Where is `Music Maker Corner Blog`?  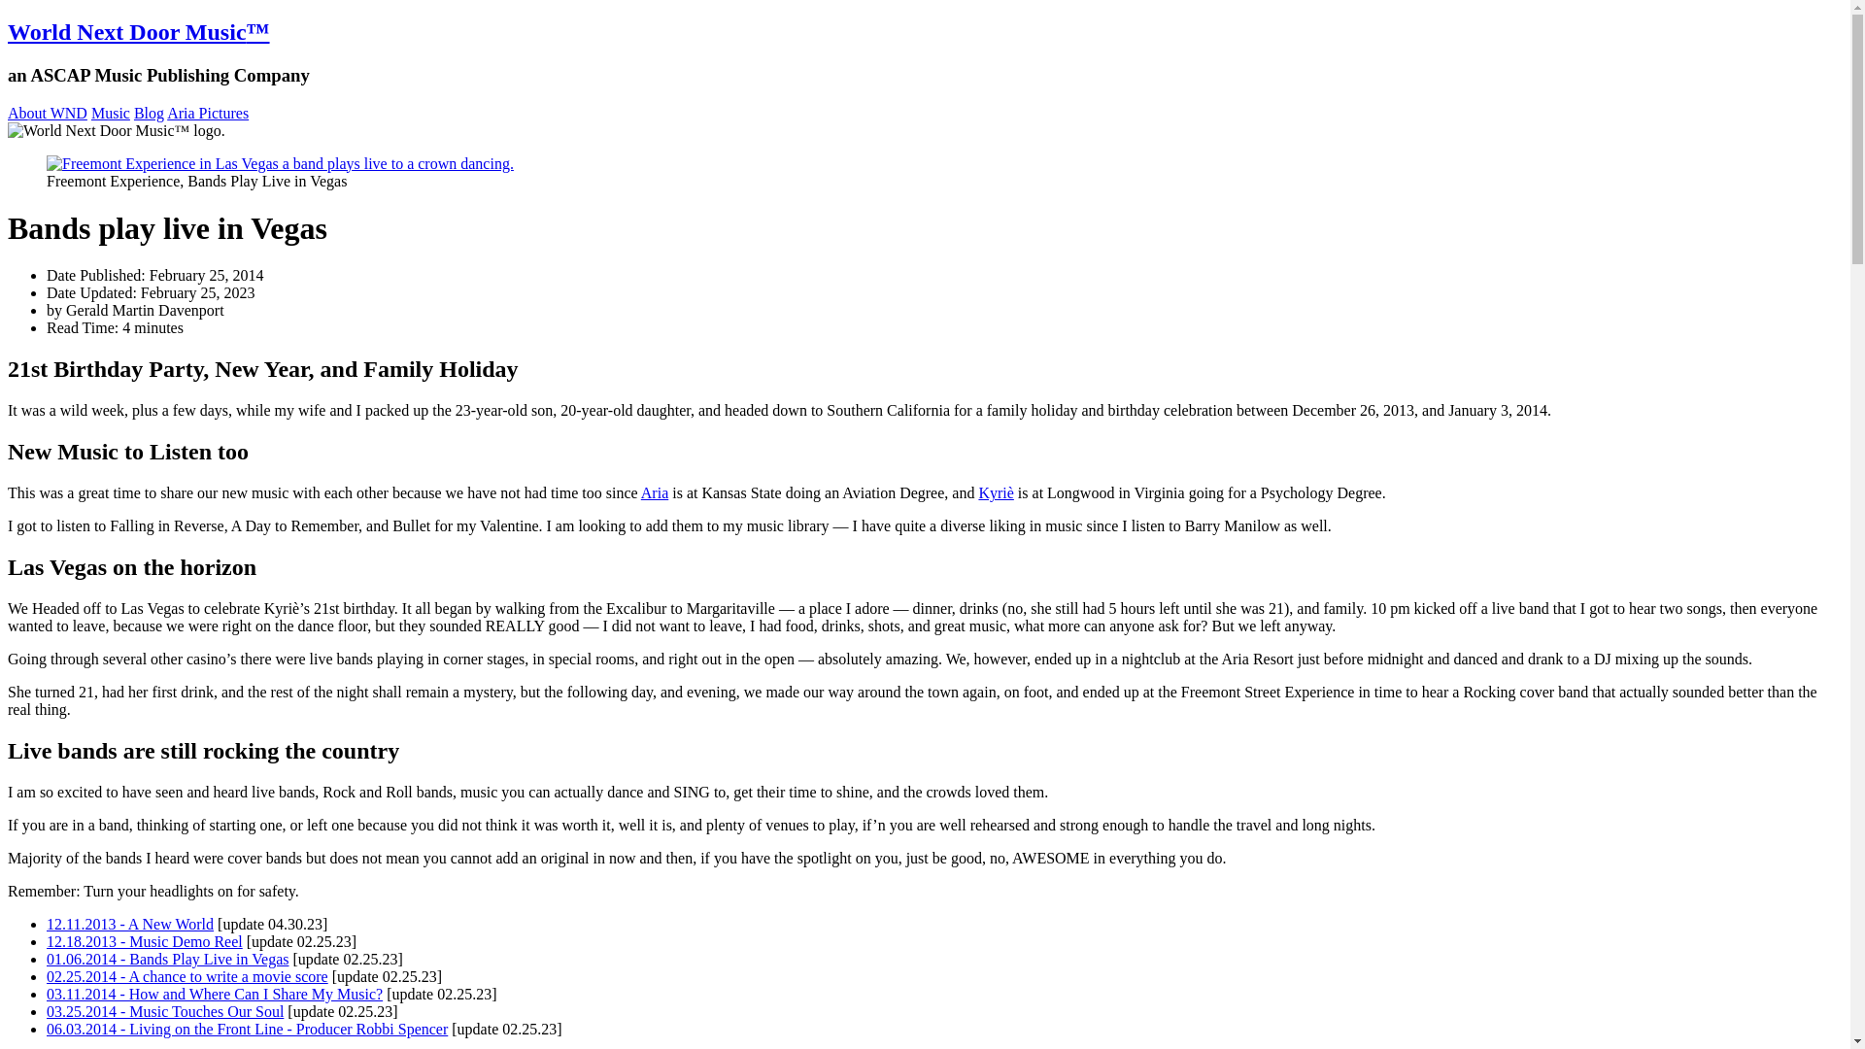 Music Maker Corner Blog is located at coordinates (149, 113).